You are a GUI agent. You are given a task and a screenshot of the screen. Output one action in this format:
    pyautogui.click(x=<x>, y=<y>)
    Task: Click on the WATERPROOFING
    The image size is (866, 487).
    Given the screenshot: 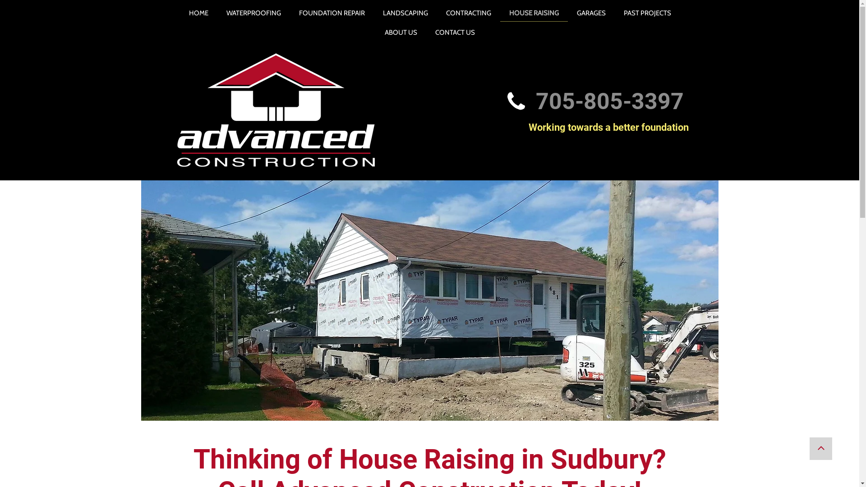 What is the action you would take?
    pyautogui.click(x=253, y=12)
    